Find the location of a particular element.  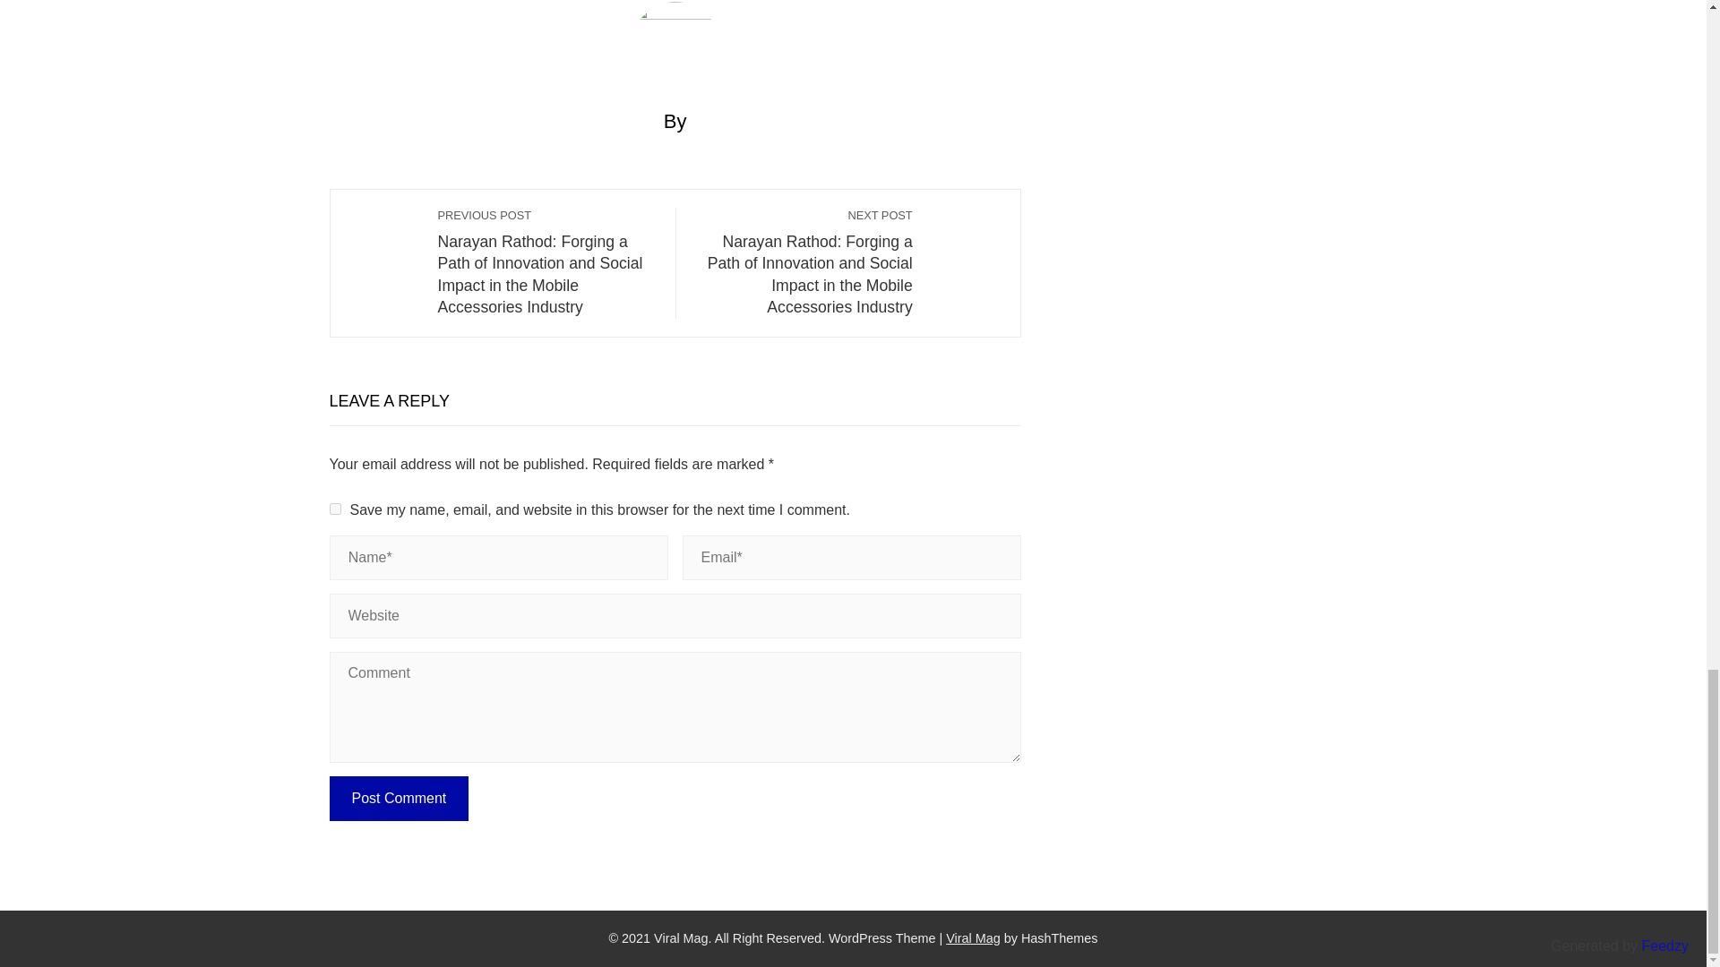

yes is located at coordinates (335, 509).